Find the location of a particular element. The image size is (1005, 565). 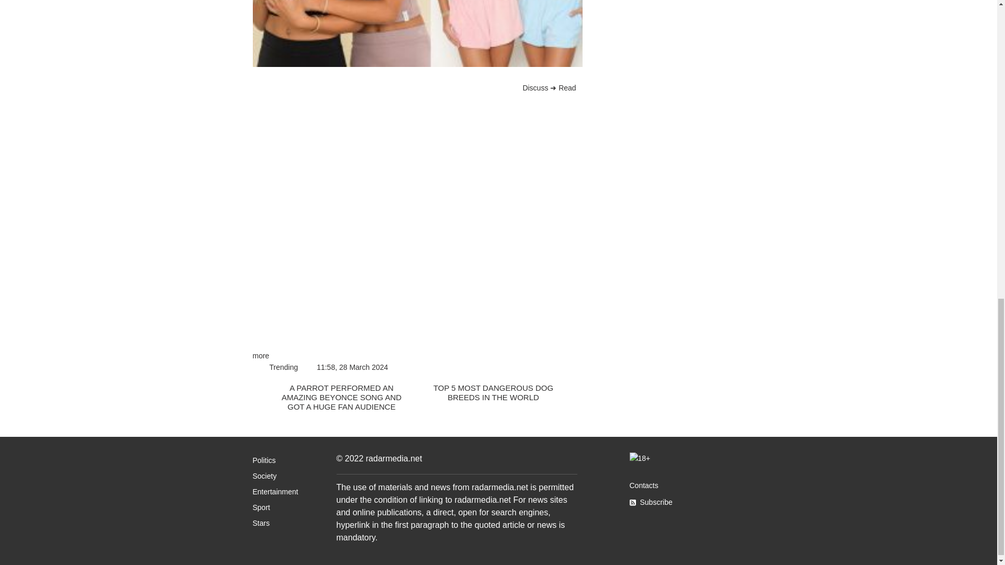

Discuss is located at coordinates (401, 88).